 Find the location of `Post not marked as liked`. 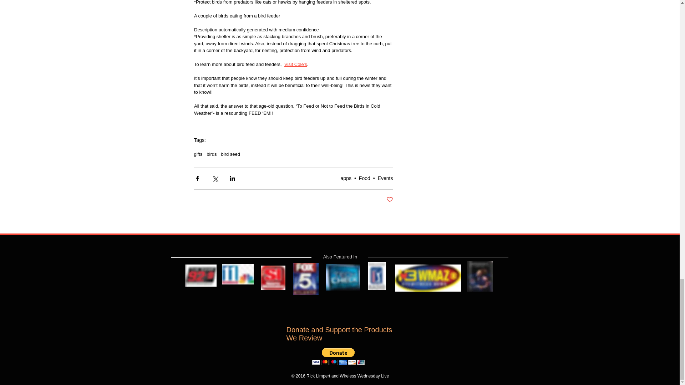

Post not marked as liked is located at coordinates (389, 200).